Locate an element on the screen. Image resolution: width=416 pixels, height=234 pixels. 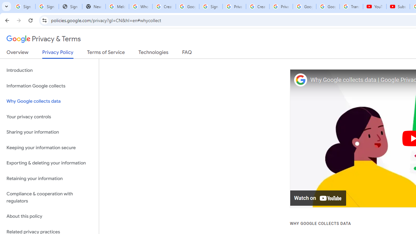
Retaining your information is located at coordinates (49, 178).